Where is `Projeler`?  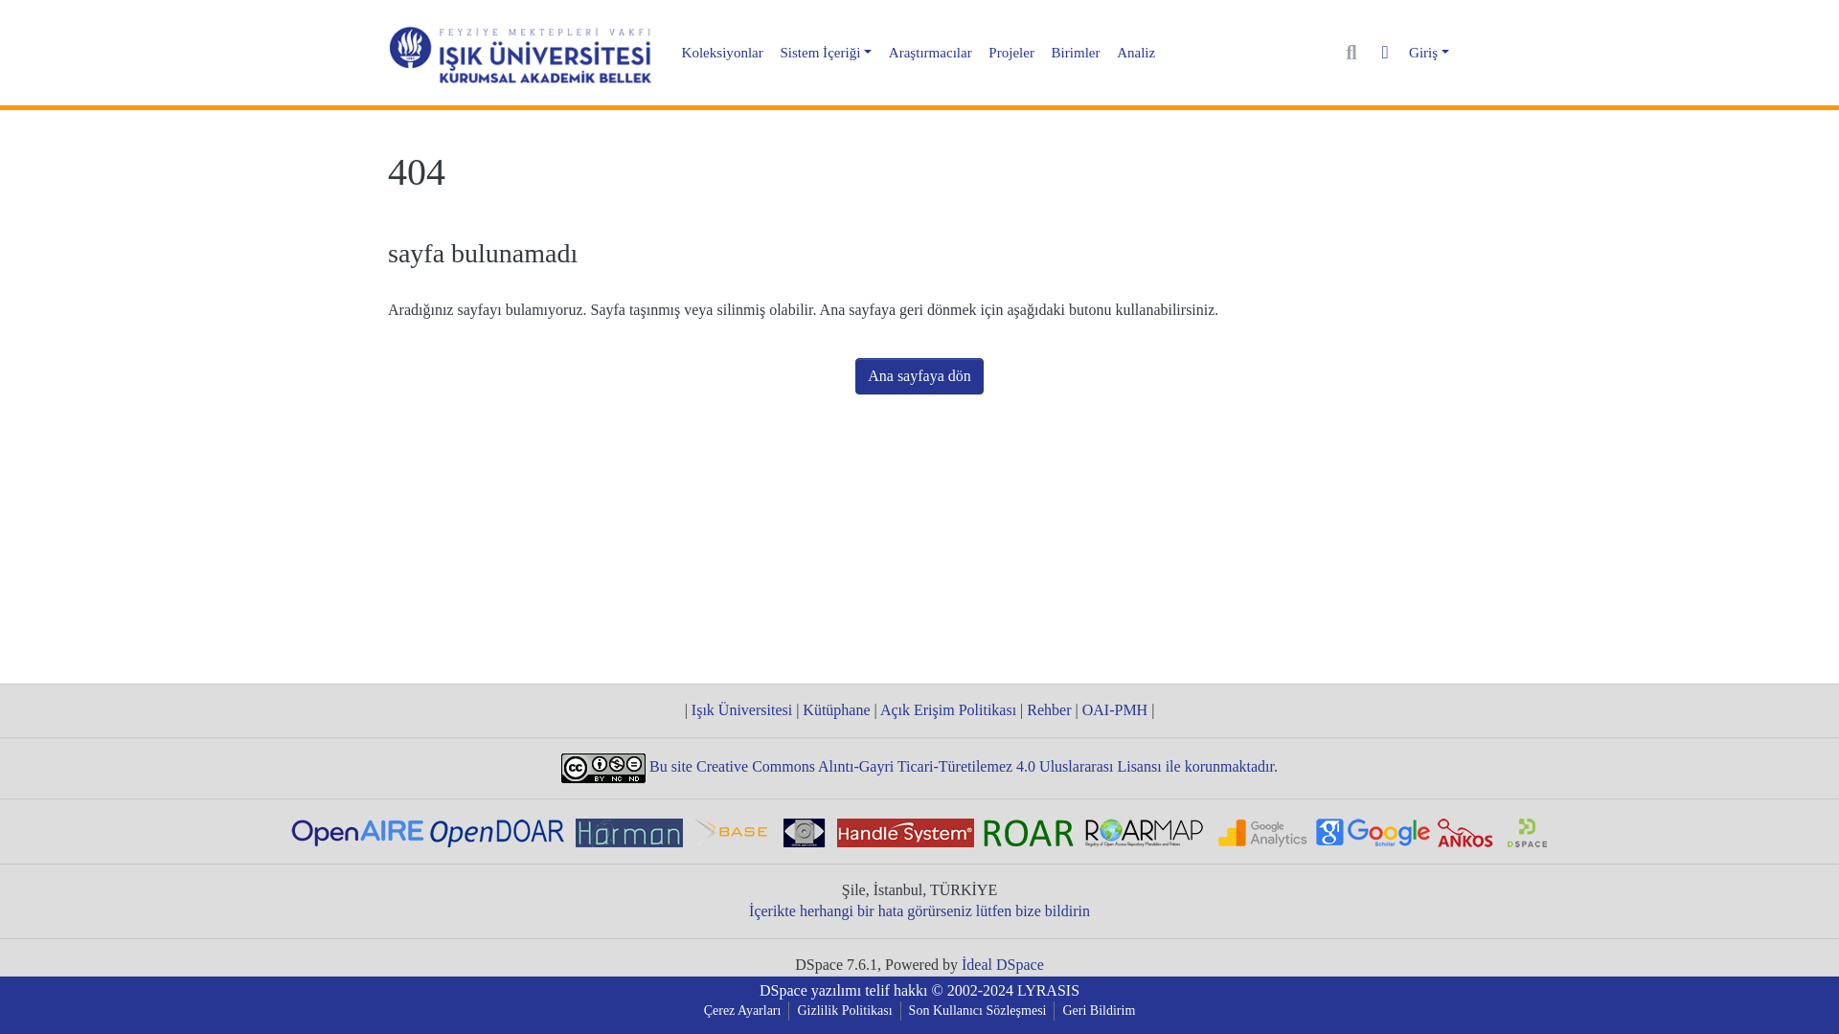
Projeler is located at coordinates (1011, 53).